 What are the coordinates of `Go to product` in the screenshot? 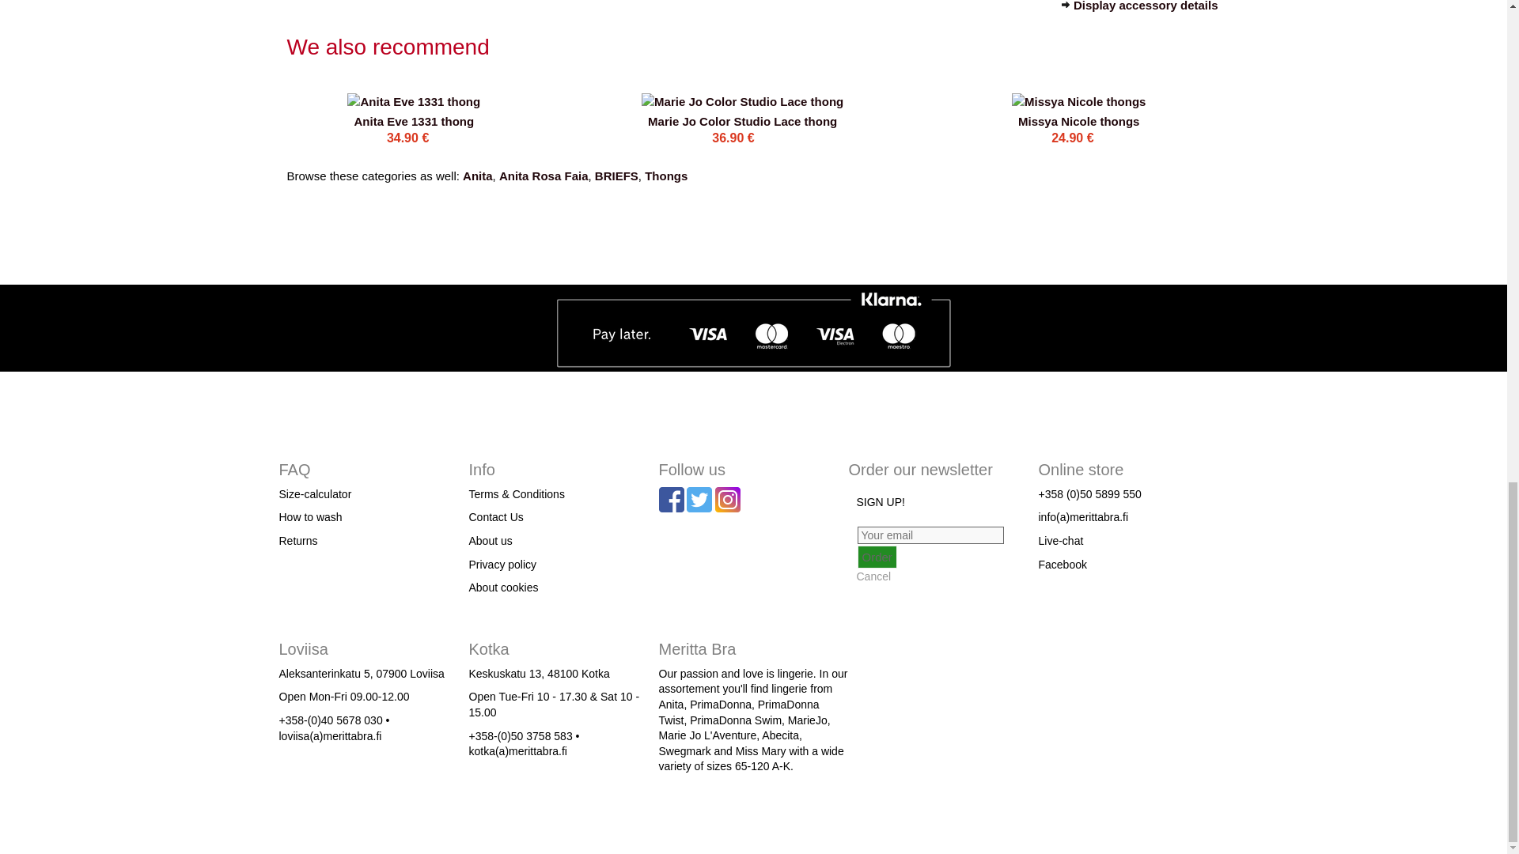 It's located at (742, 120).